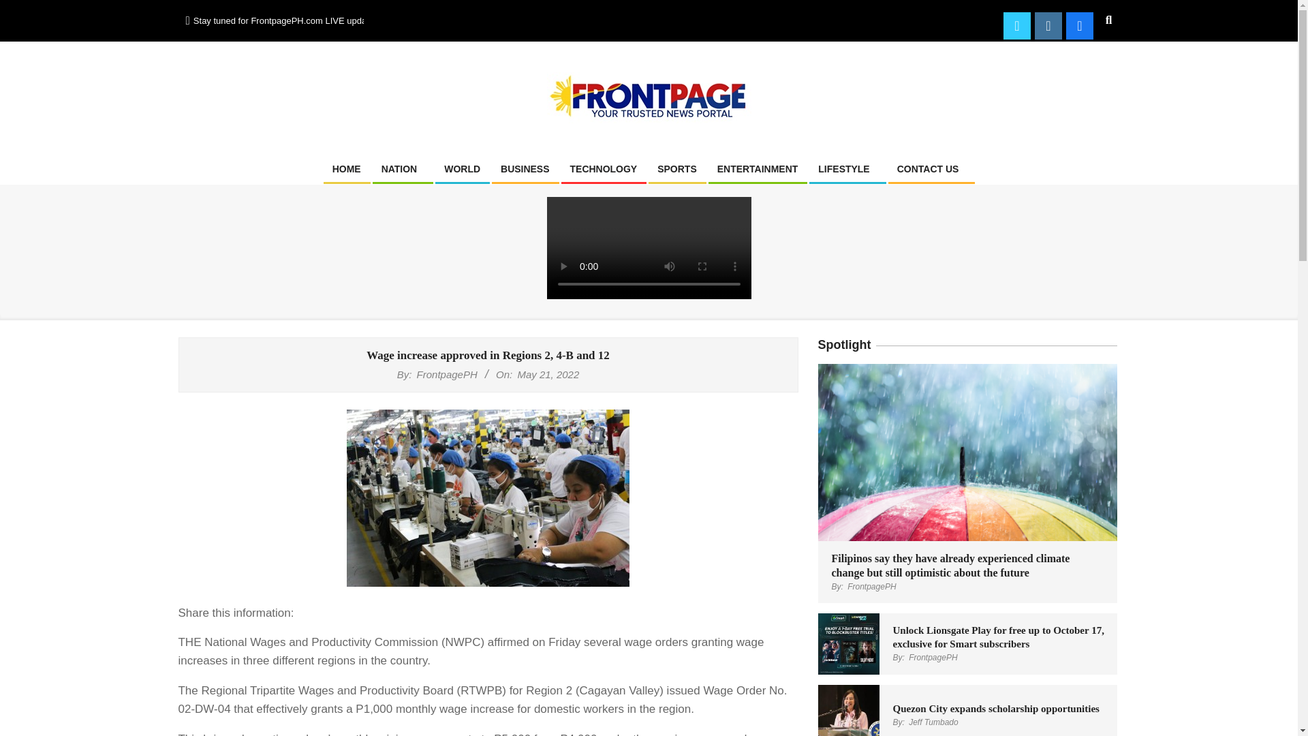 The width and height of the screenshot is (1308, 736). What do you see at coordinates (933, 722) in the screenshot?
I see `Posts by Jeff Tumbado` at bounding box center [933, 722].